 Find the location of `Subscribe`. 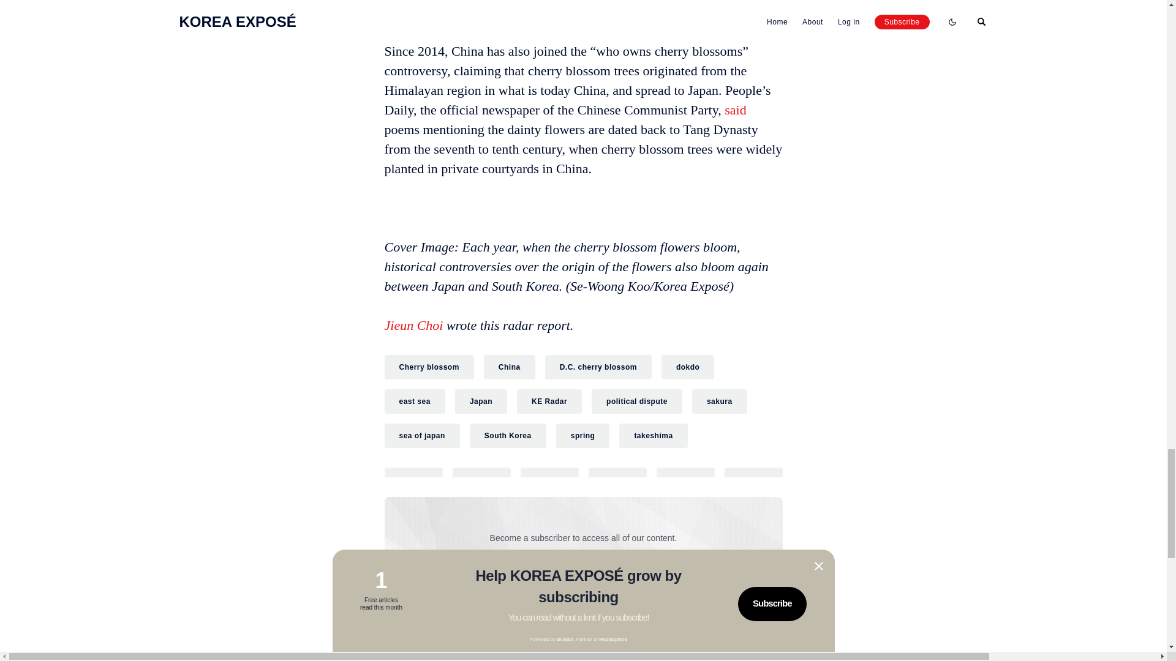

Subscribe is located at coordinates (664, 581).